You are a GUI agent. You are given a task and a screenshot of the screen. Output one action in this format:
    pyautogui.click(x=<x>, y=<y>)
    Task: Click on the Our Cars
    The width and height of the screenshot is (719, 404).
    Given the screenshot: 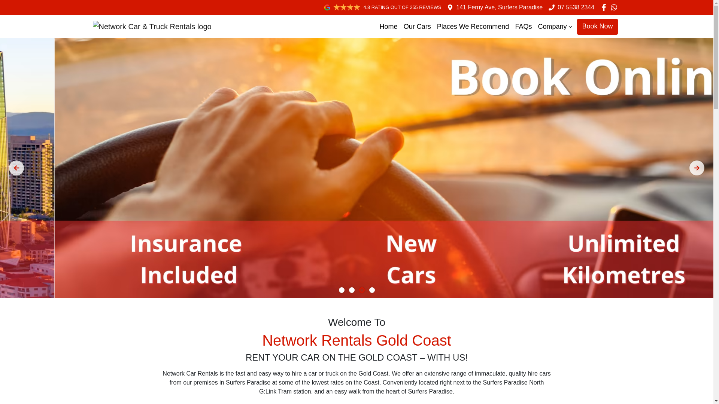 What is the action you would take?
    pyautogui.click(x=417, y=27)
    